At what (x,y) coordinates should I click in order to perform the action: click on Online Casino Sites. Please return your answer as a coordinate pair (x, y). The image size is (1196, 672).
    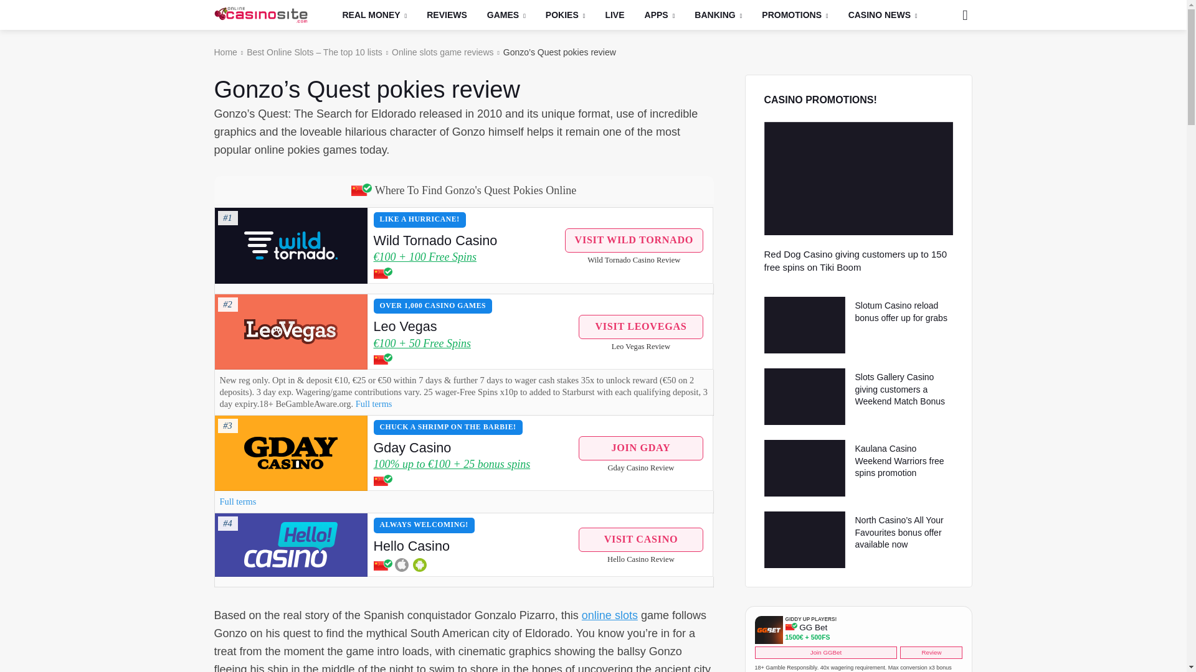
    Looking at the image, I should click on (260, 14).